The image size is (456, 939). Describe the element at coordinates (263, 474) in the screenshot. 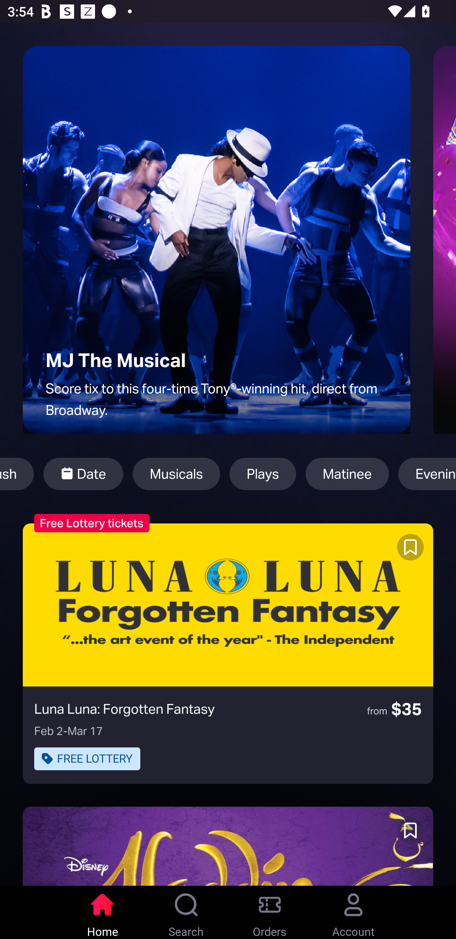

I see `Plays` at that location.